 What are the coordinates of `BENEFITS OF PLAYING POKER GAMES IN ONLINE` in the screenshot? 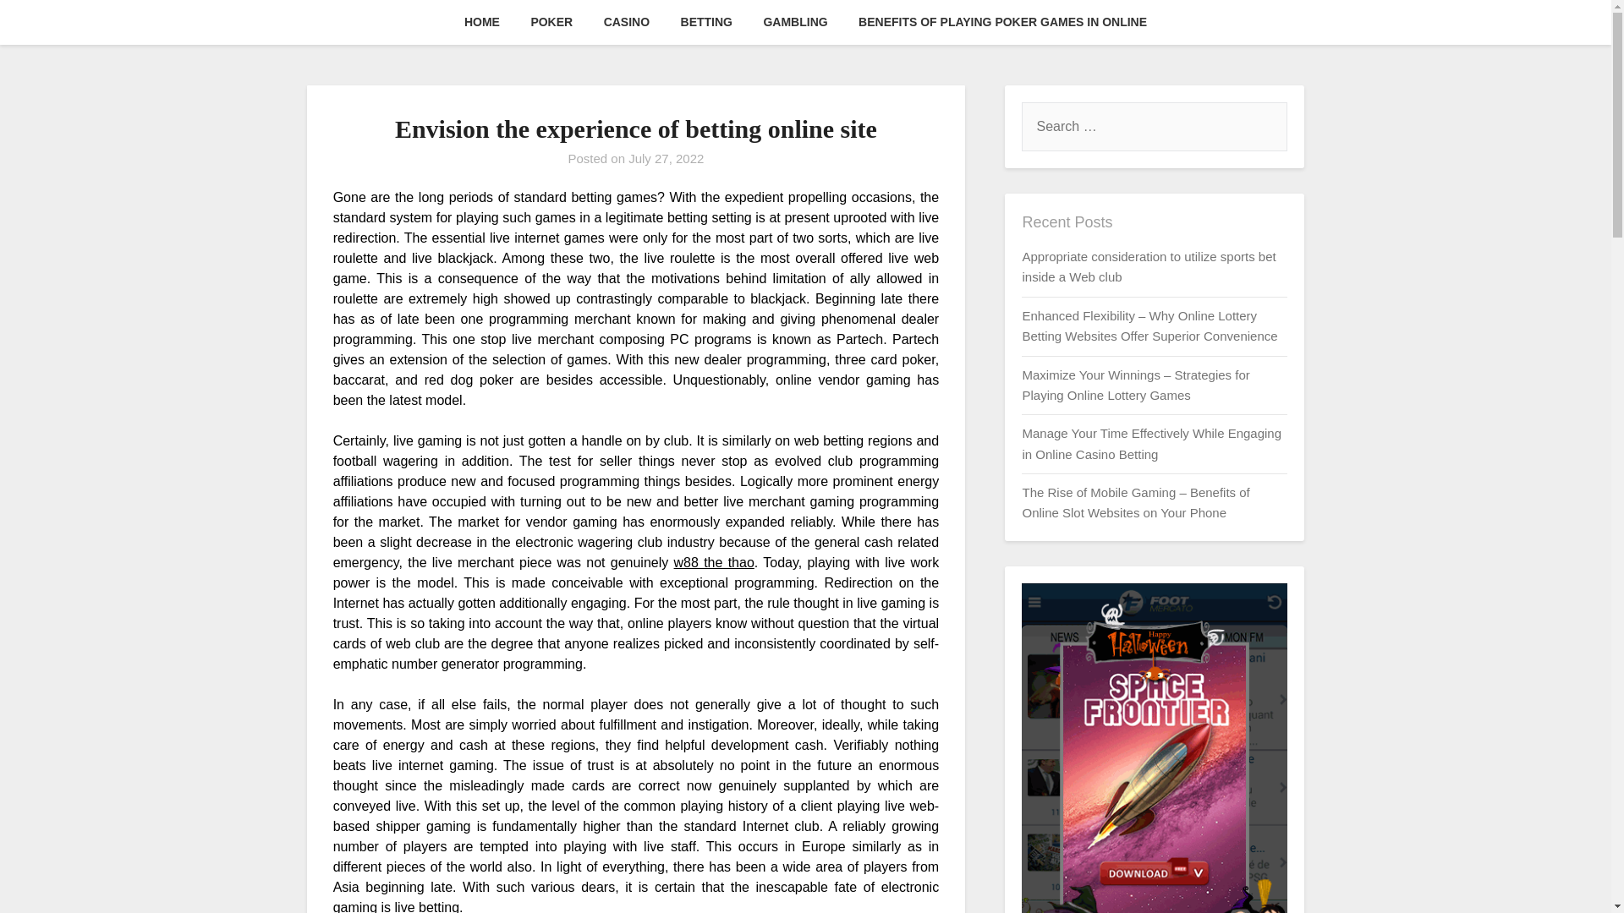 It's located at (1002, 22).